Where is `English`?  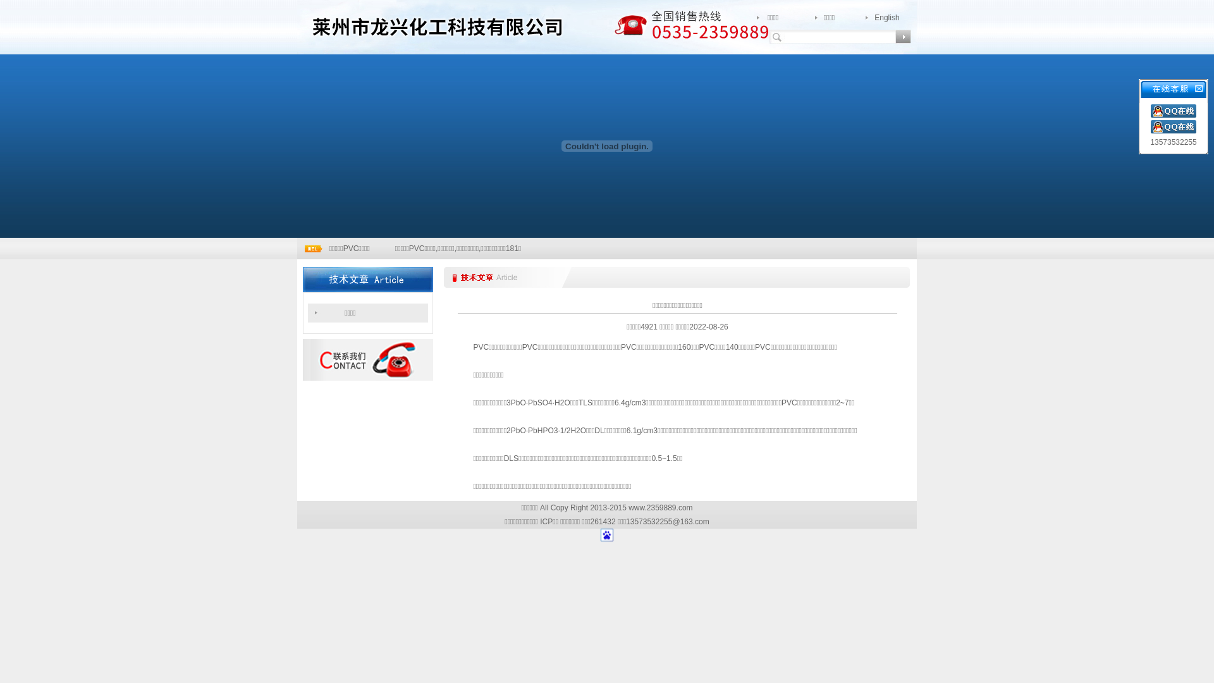 English is located at coordinates (886, 18).